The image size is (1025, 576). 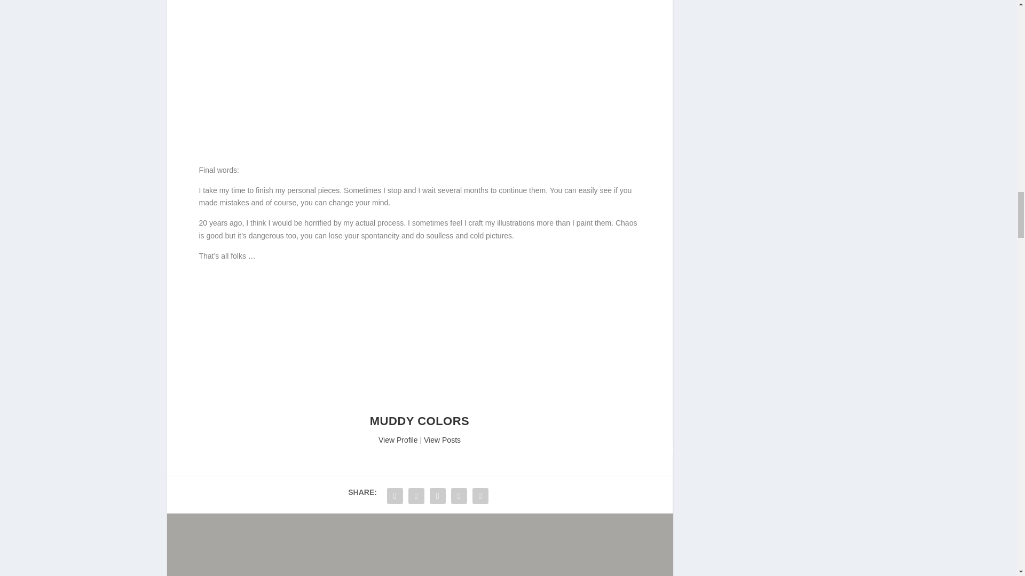 What do you see at coordinates (420, 421) in the screenshot?
I see `View all posts by Muddy Colors` at bounding box center [420, 421].